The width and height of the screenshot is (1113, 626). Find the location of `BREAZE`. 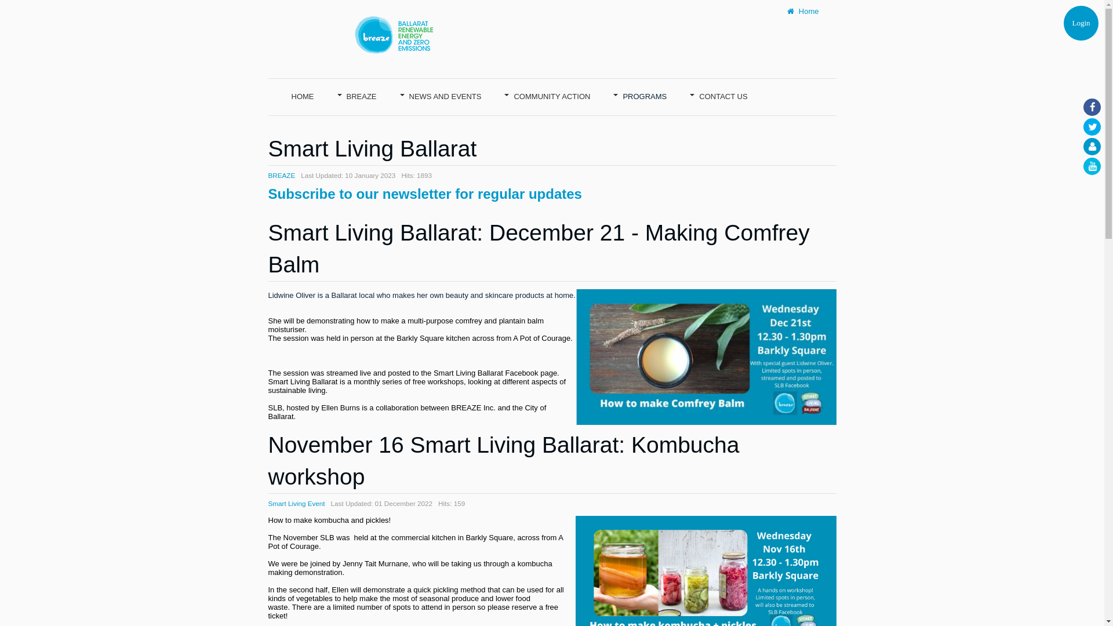

BREAZE is located at coordinates (281, 175).